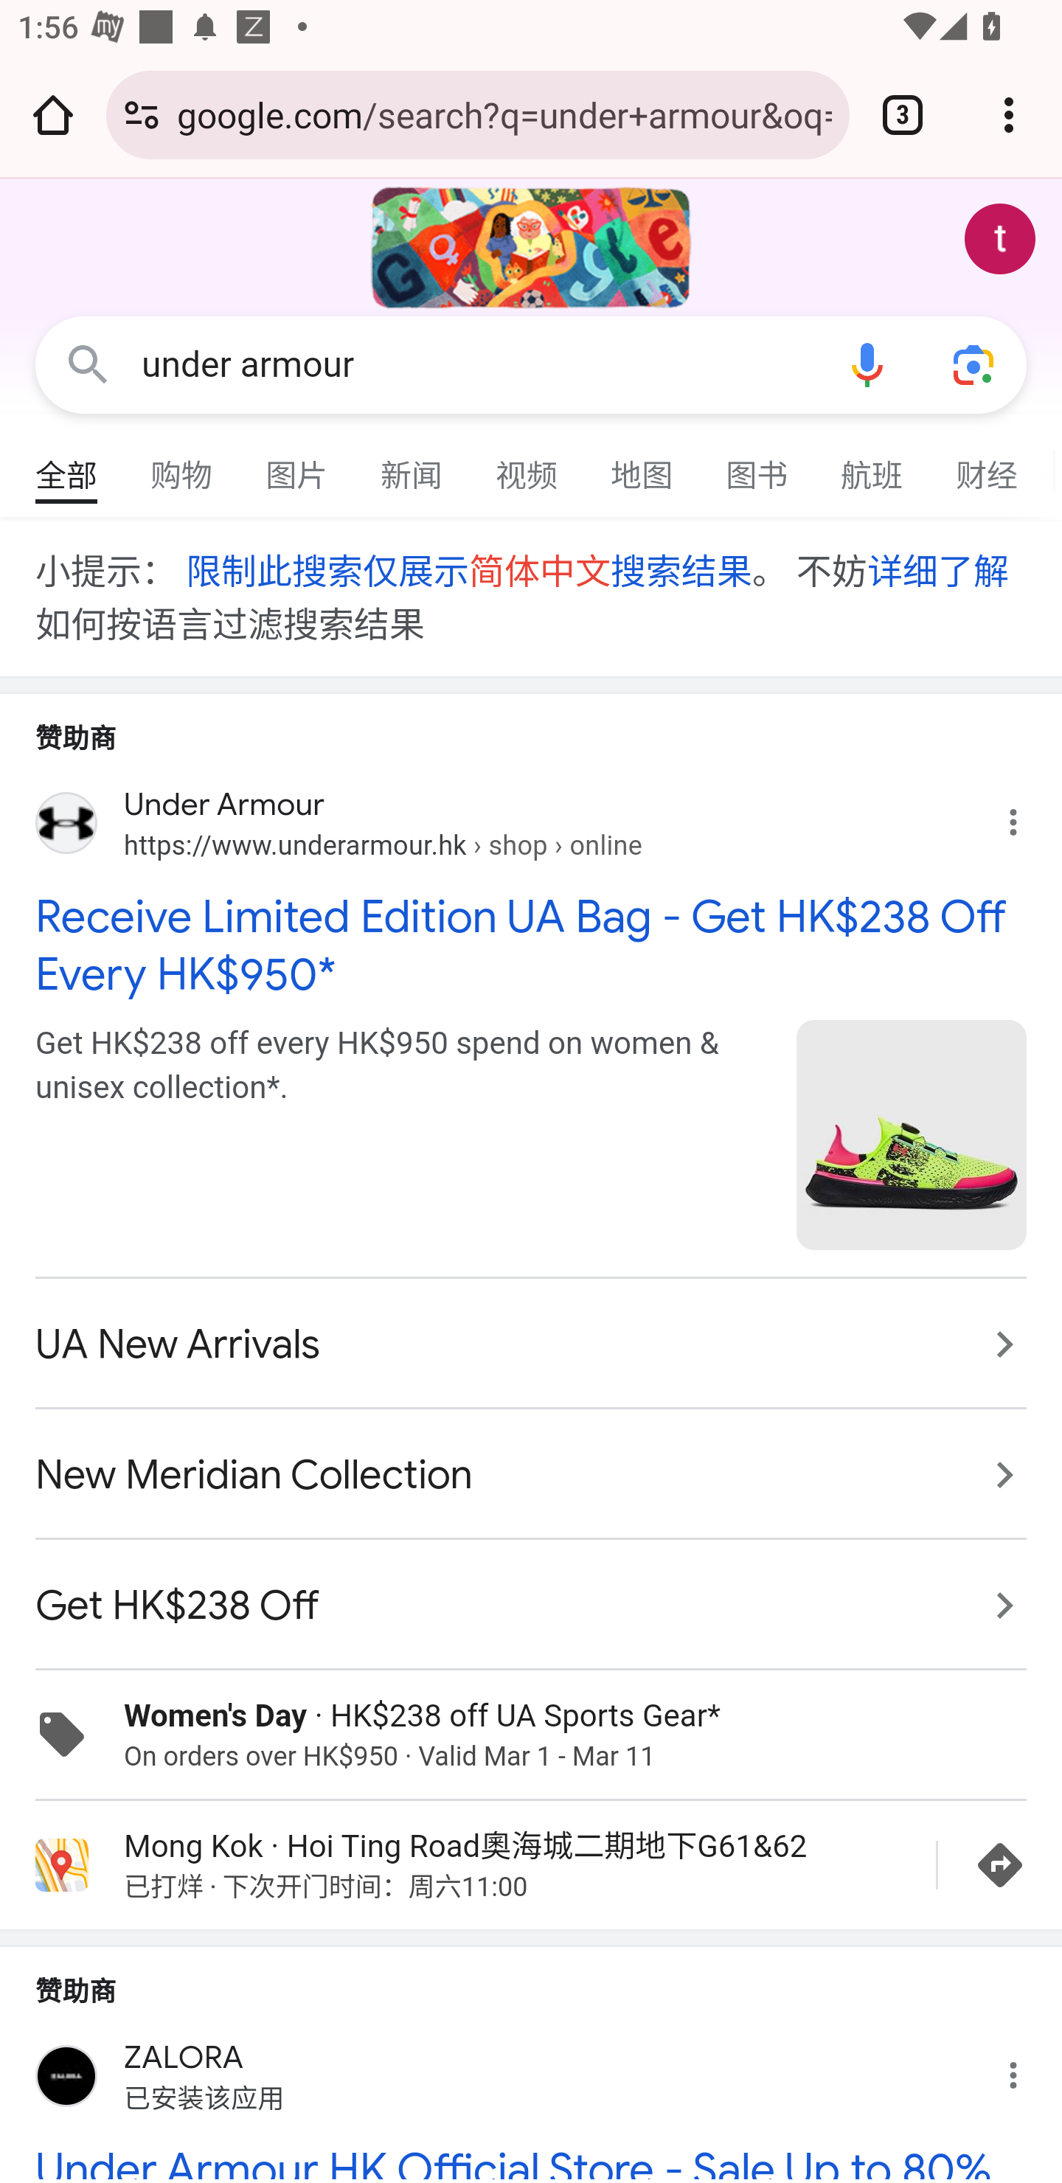 This screenshot has height=2183, width=1062. I want to click on 2024 年国际妇女节, so click(531, 248).